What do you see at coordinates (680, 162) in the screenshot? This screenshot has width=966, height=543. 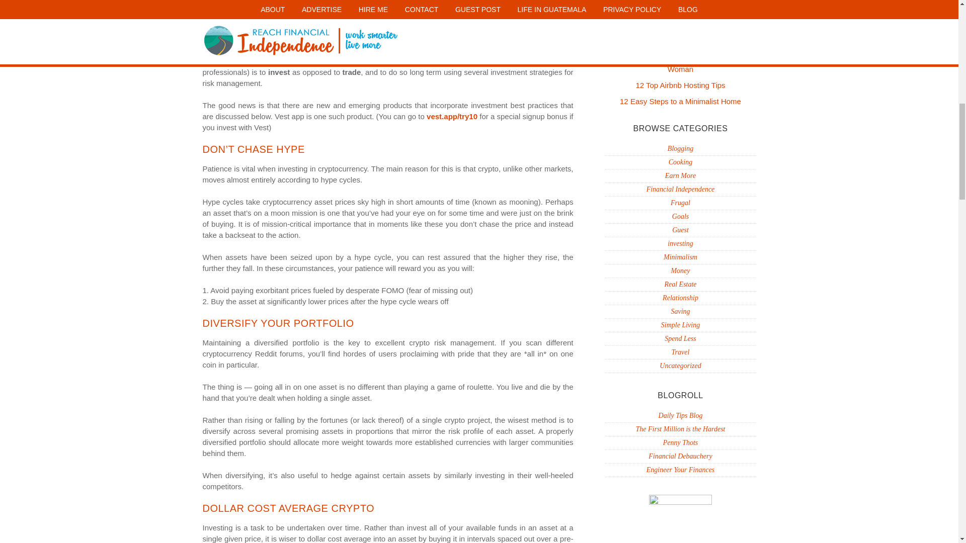 I see `Cooking` at bounding box center [680, 162].